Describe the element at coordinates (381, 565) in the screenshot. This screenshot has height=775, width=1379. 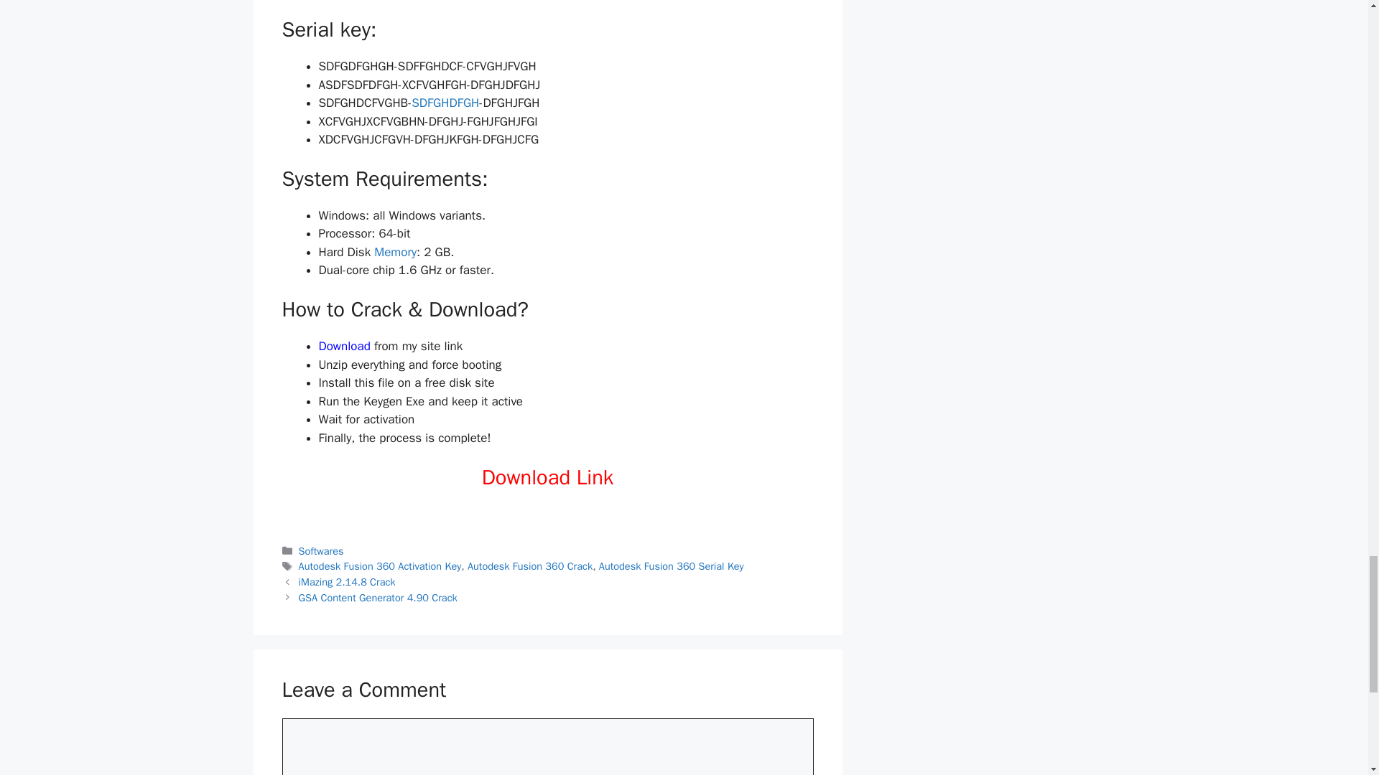
I see `Autodesk Fusion 360 Activation Key` at that location.